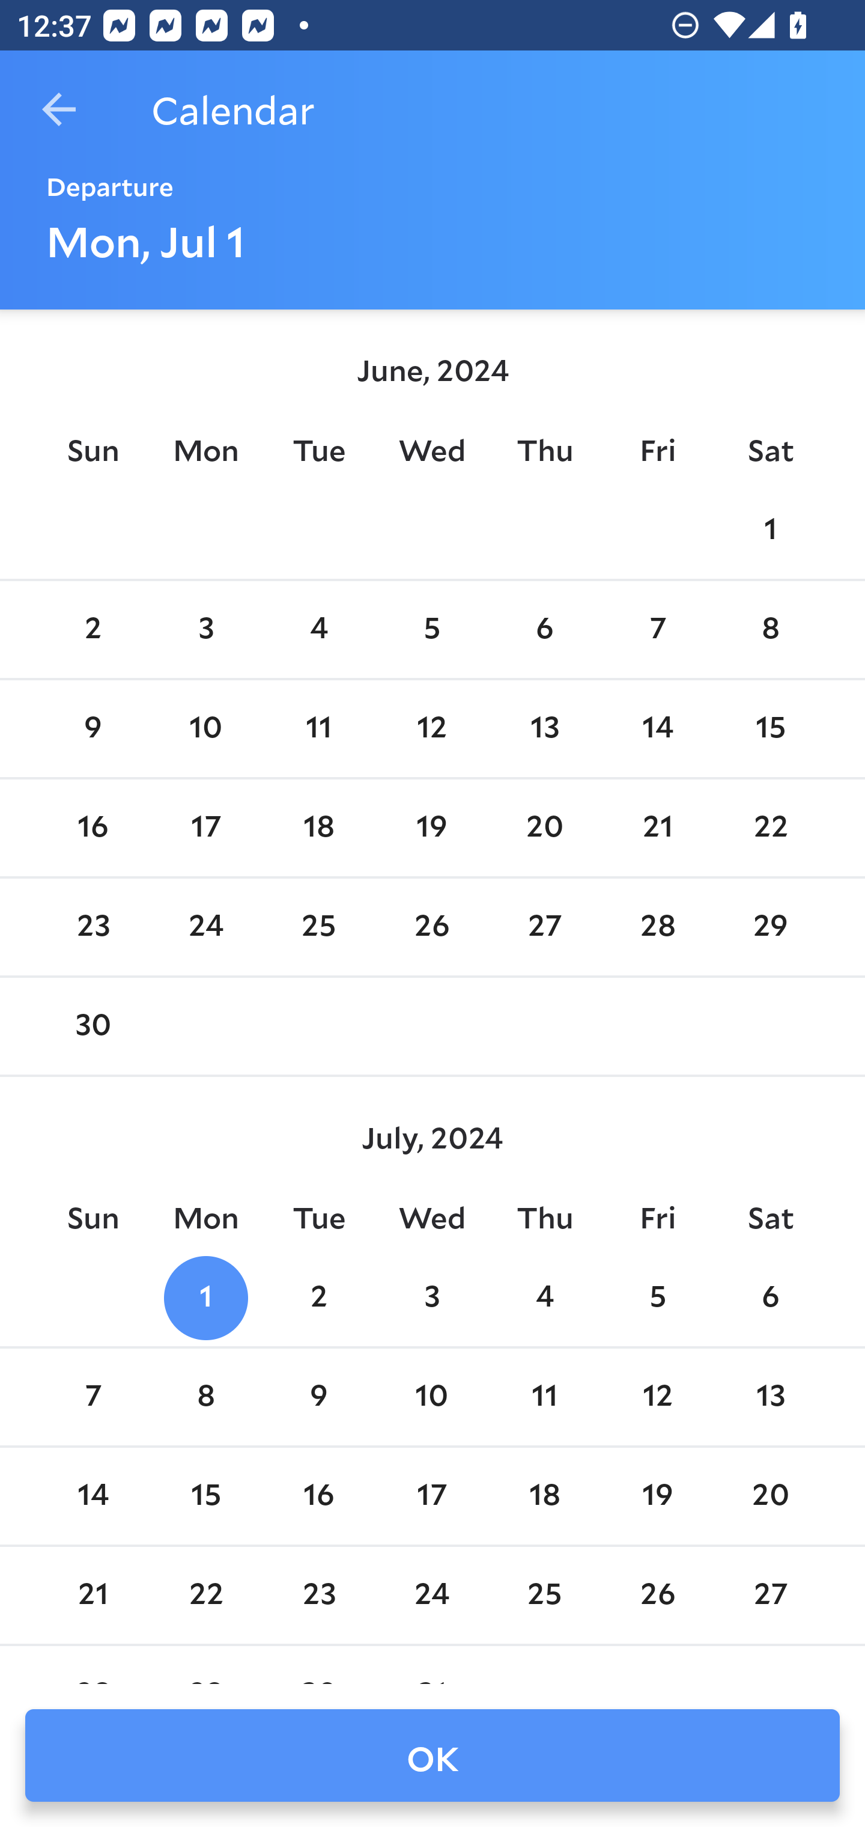  I want to click on 9, so click(93, 728).